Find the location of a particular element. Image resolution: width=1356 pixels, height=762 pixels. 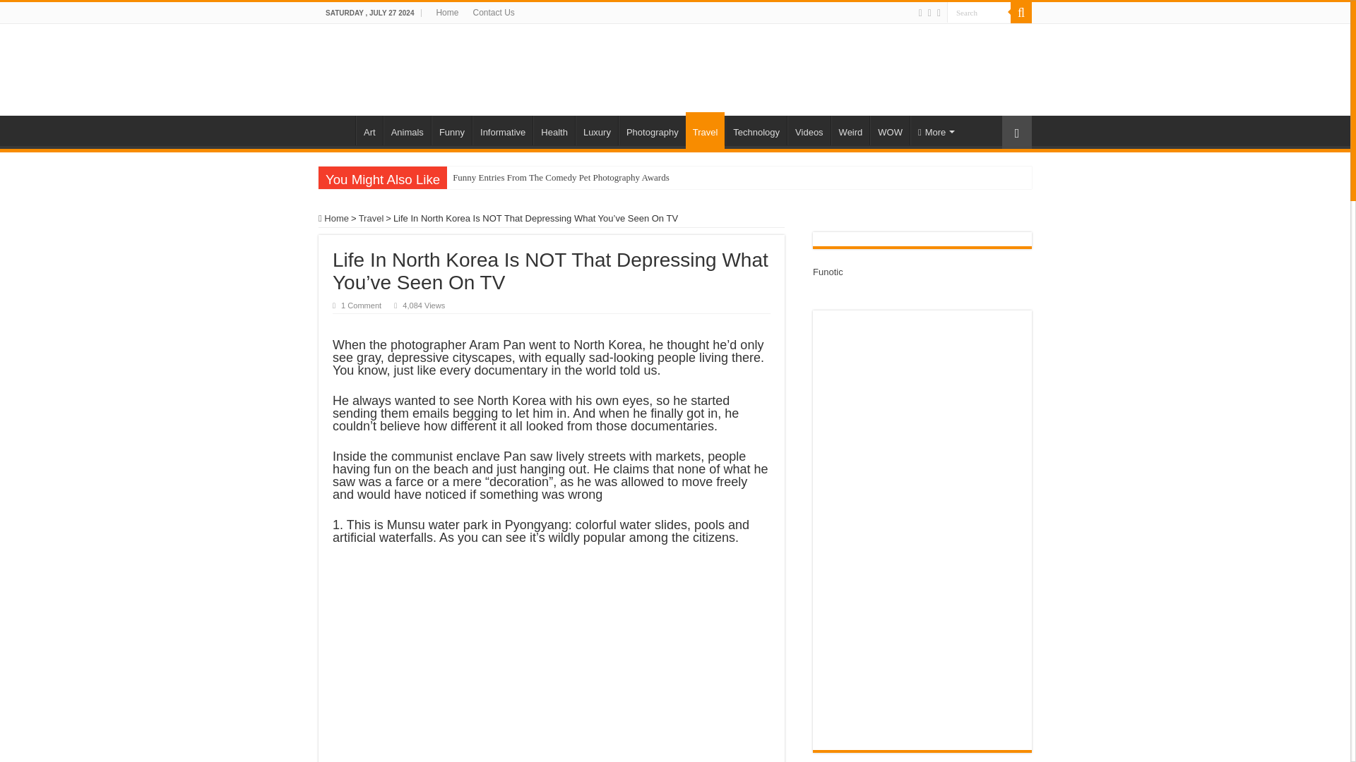

Photography is located at coordinates (652, 131).